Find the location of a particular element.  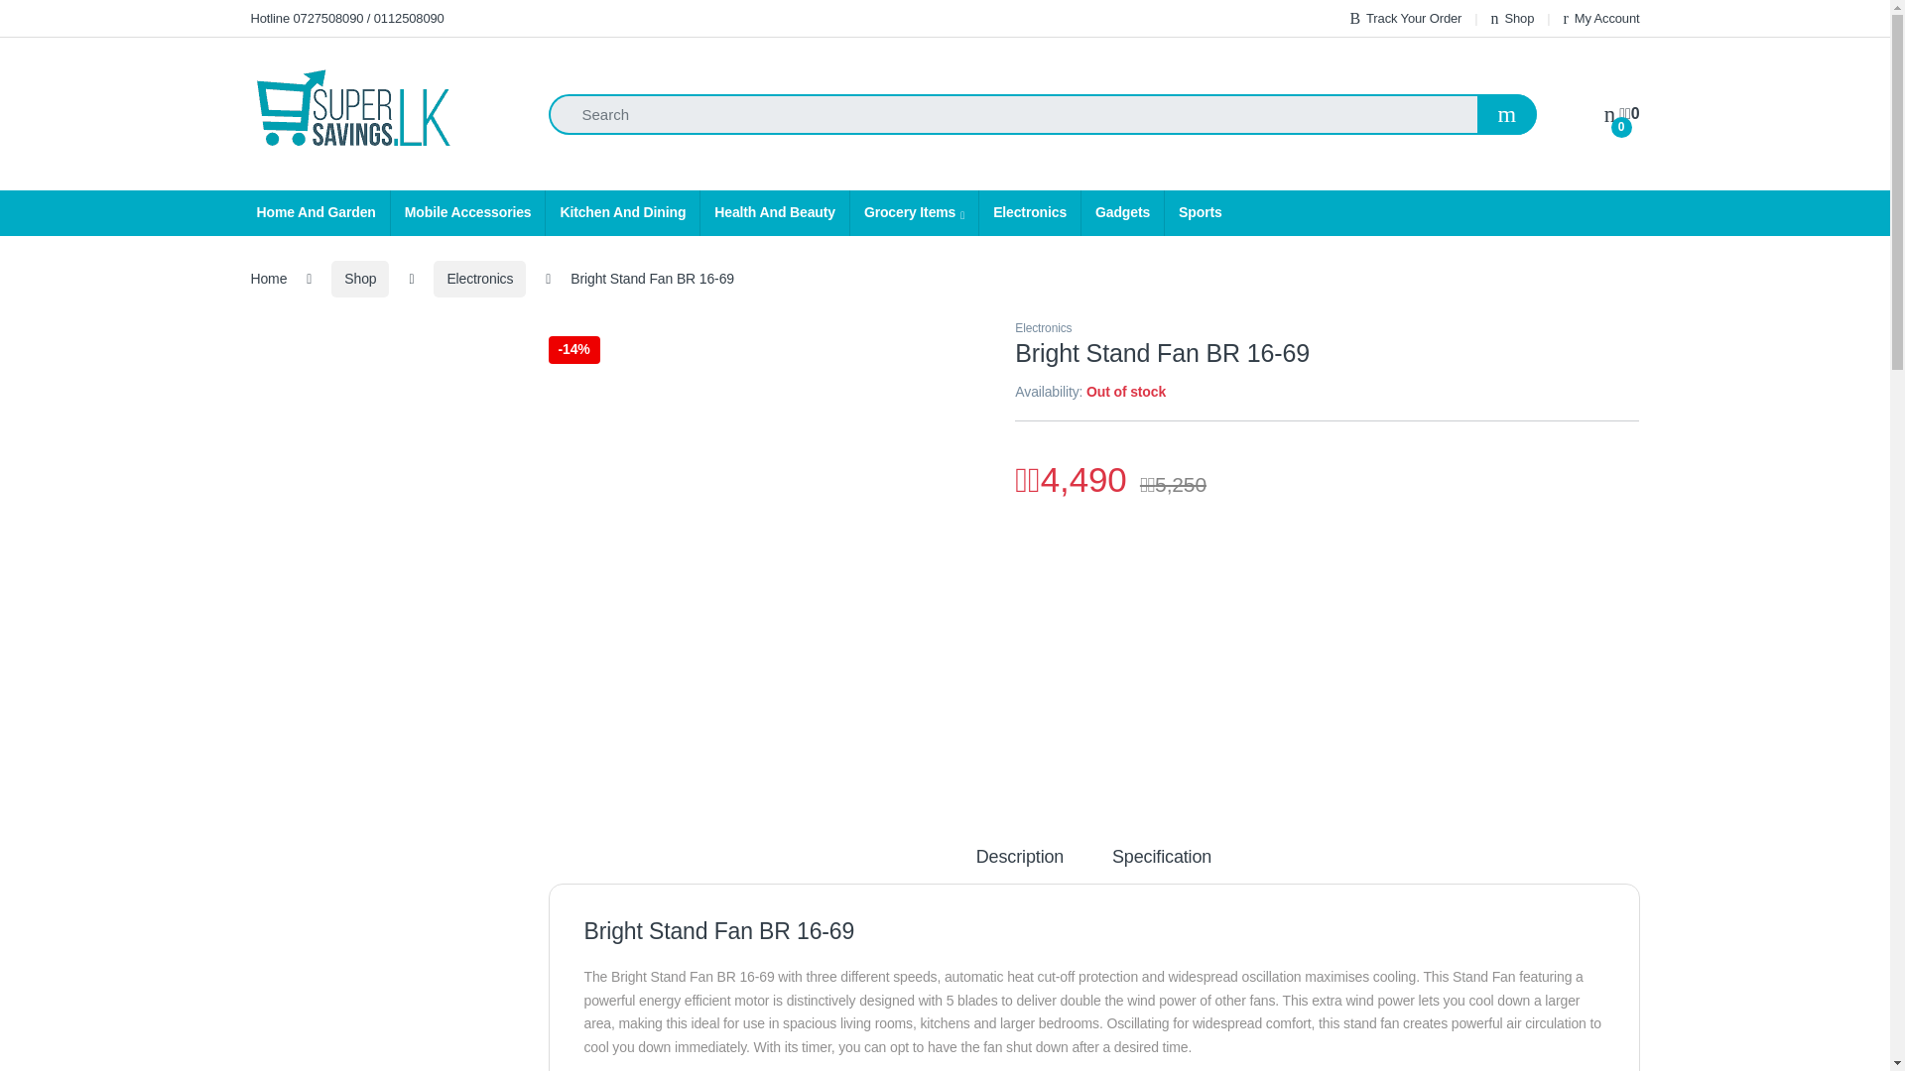

Health And Beauty is located at coordinates (774, 212).